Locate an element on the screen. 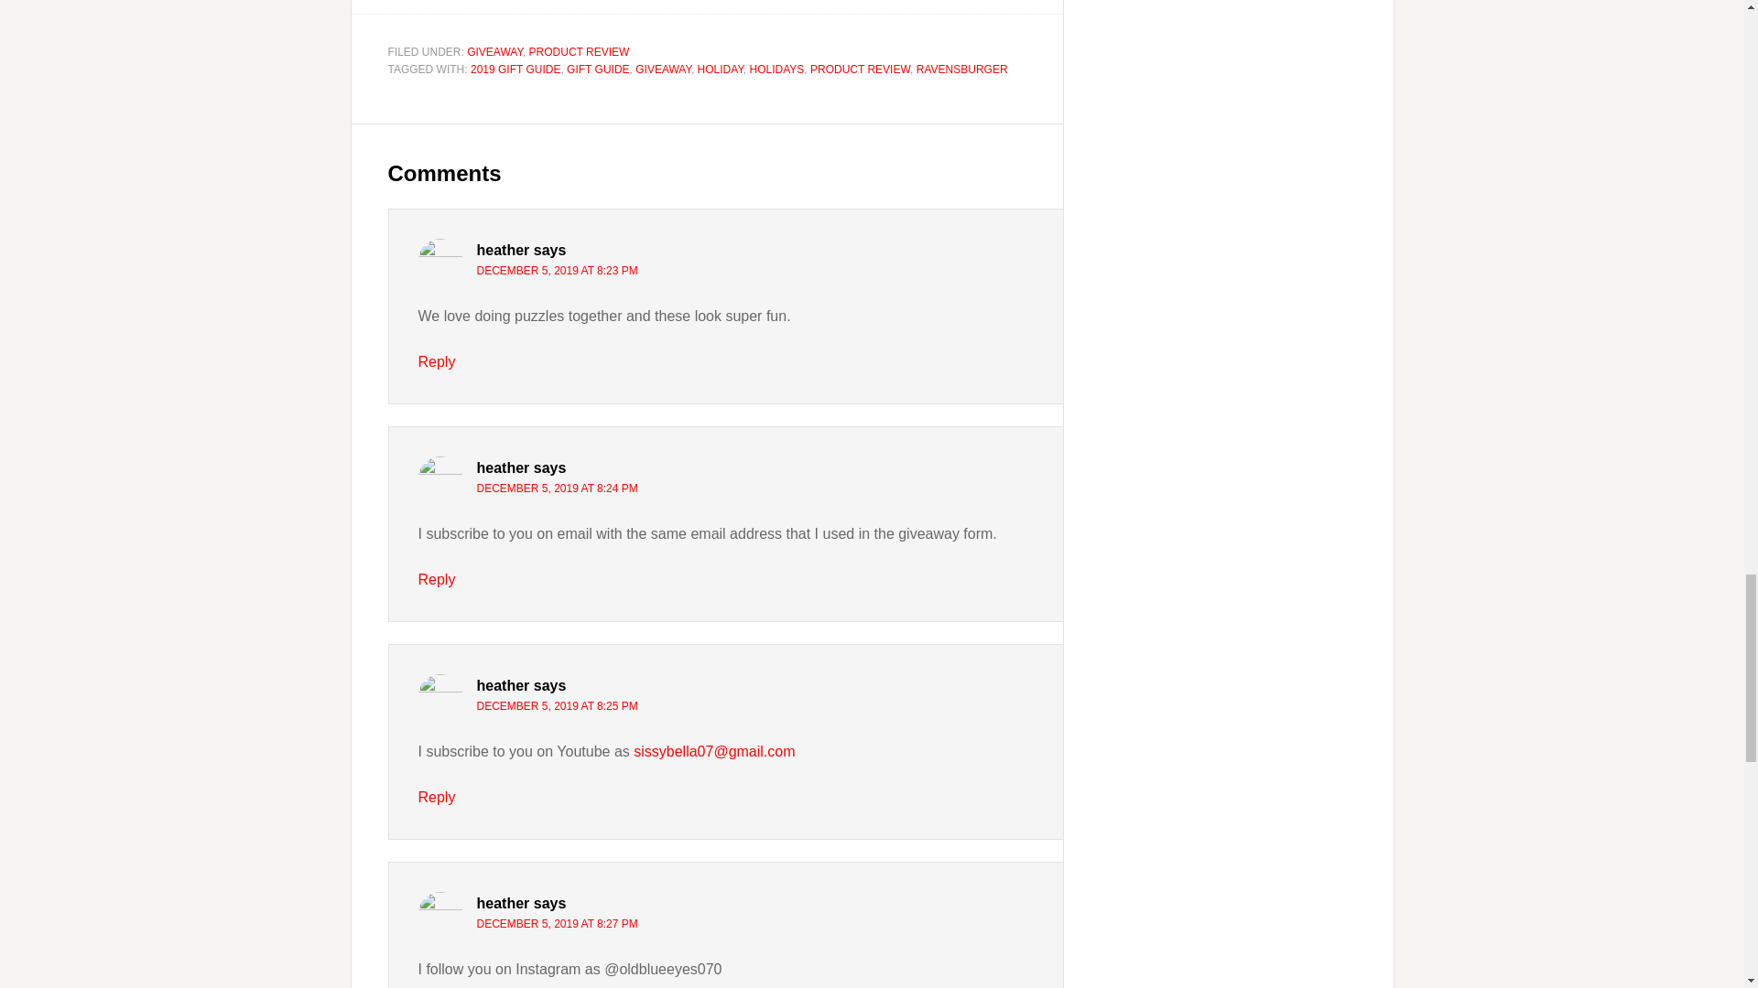  PRODUCT REVIEW is located at coordinates (861, 70).